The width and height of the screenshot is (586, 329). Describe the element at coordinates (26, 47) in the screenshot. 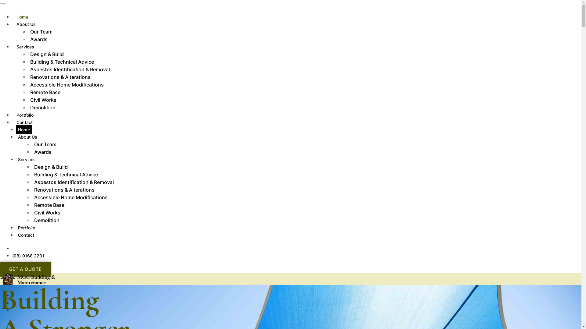

I see `Services` at that location.